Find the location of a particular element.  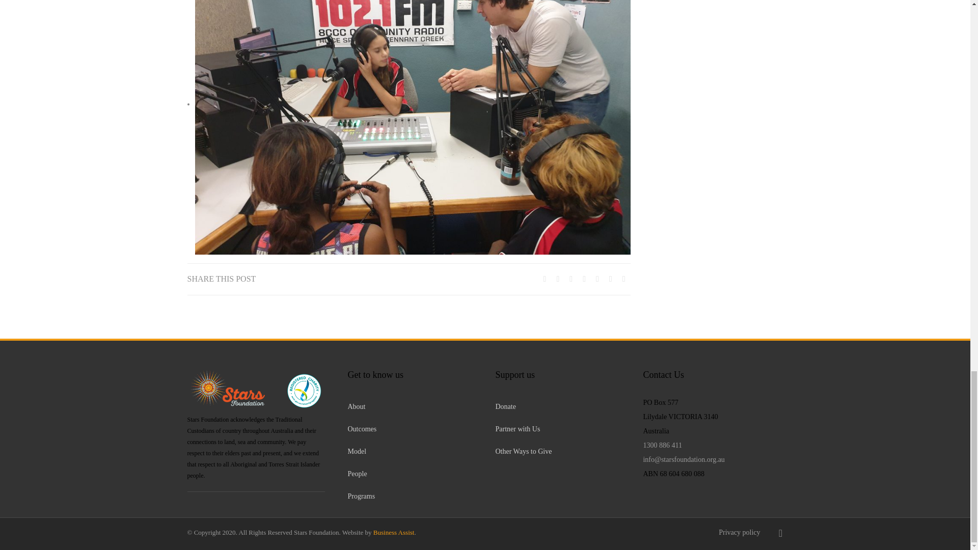

Share on Twitter is located at coordinates (557, 279).